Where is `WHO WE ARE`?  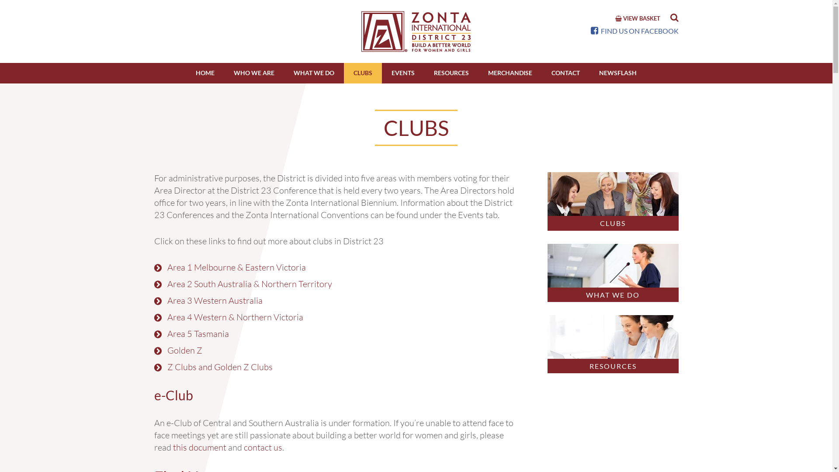
WHO WE ARE is located at coordinates (254, 73).